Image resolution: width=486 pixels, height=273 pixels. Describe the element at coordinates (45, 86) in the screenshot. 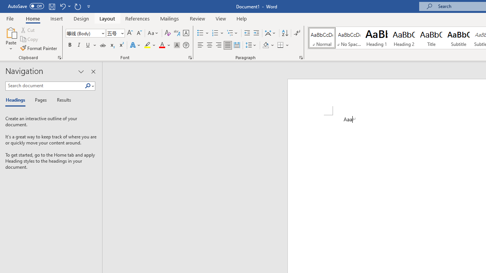

I see `Search document` at that location.